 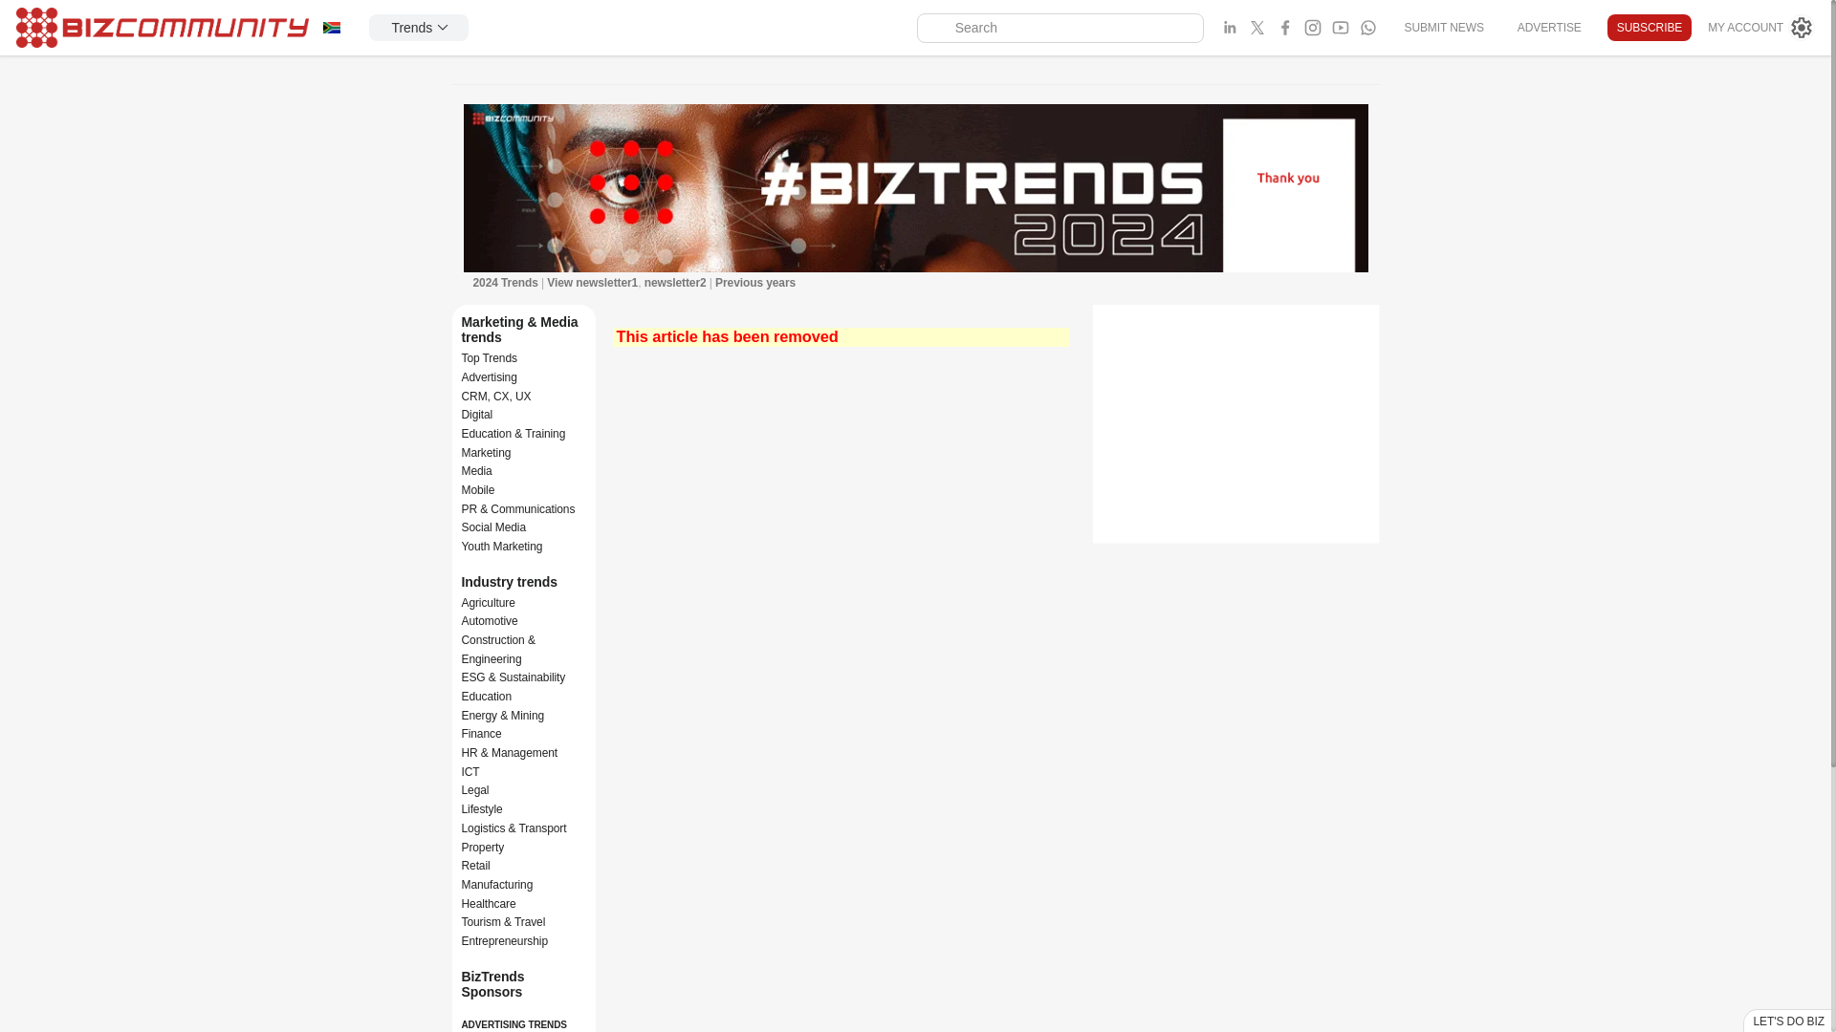 I want to click on Trends, so click(x=418, y=28).